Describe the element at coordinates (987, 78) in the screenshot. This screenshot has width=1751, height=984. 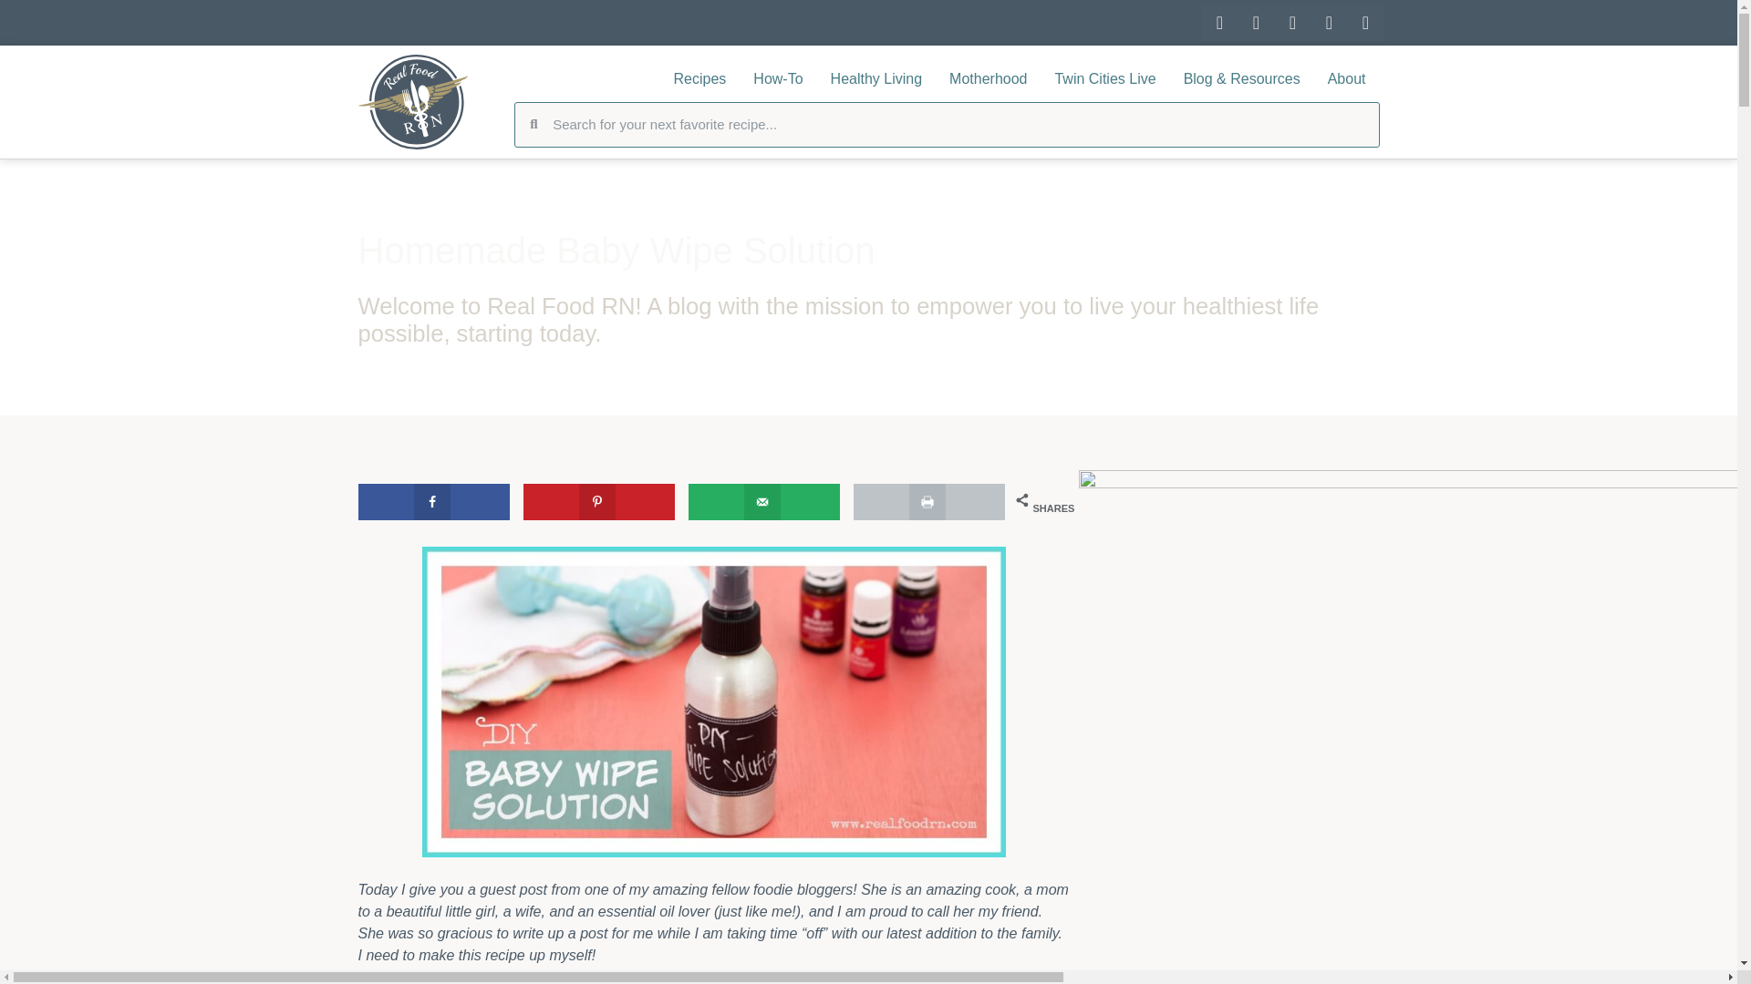
I see `Motherhood` at that location.